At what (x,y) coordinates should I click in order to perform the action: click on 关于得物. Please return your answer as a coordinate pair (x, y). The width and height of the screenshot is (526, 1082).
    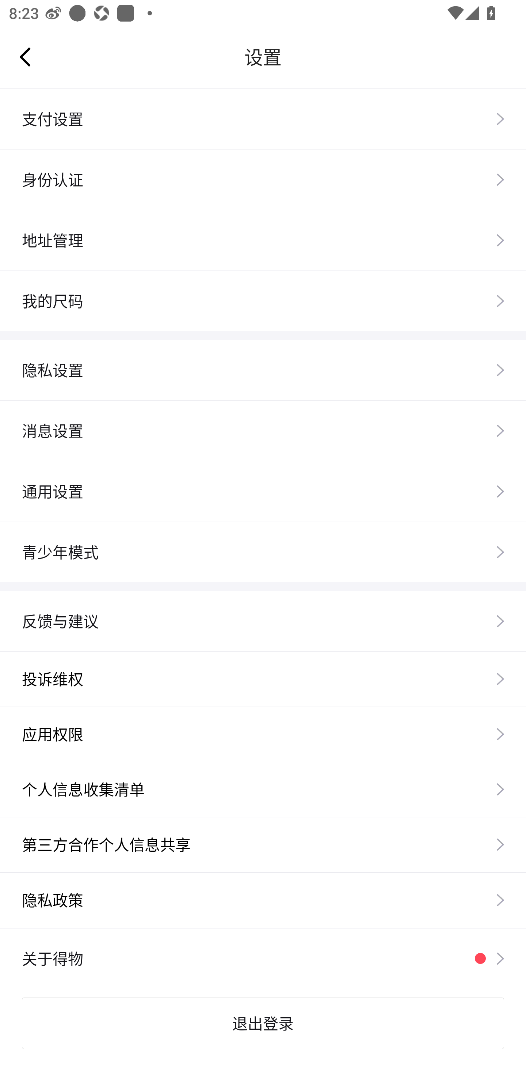
    Looking at the image, I should click on (263, 958).